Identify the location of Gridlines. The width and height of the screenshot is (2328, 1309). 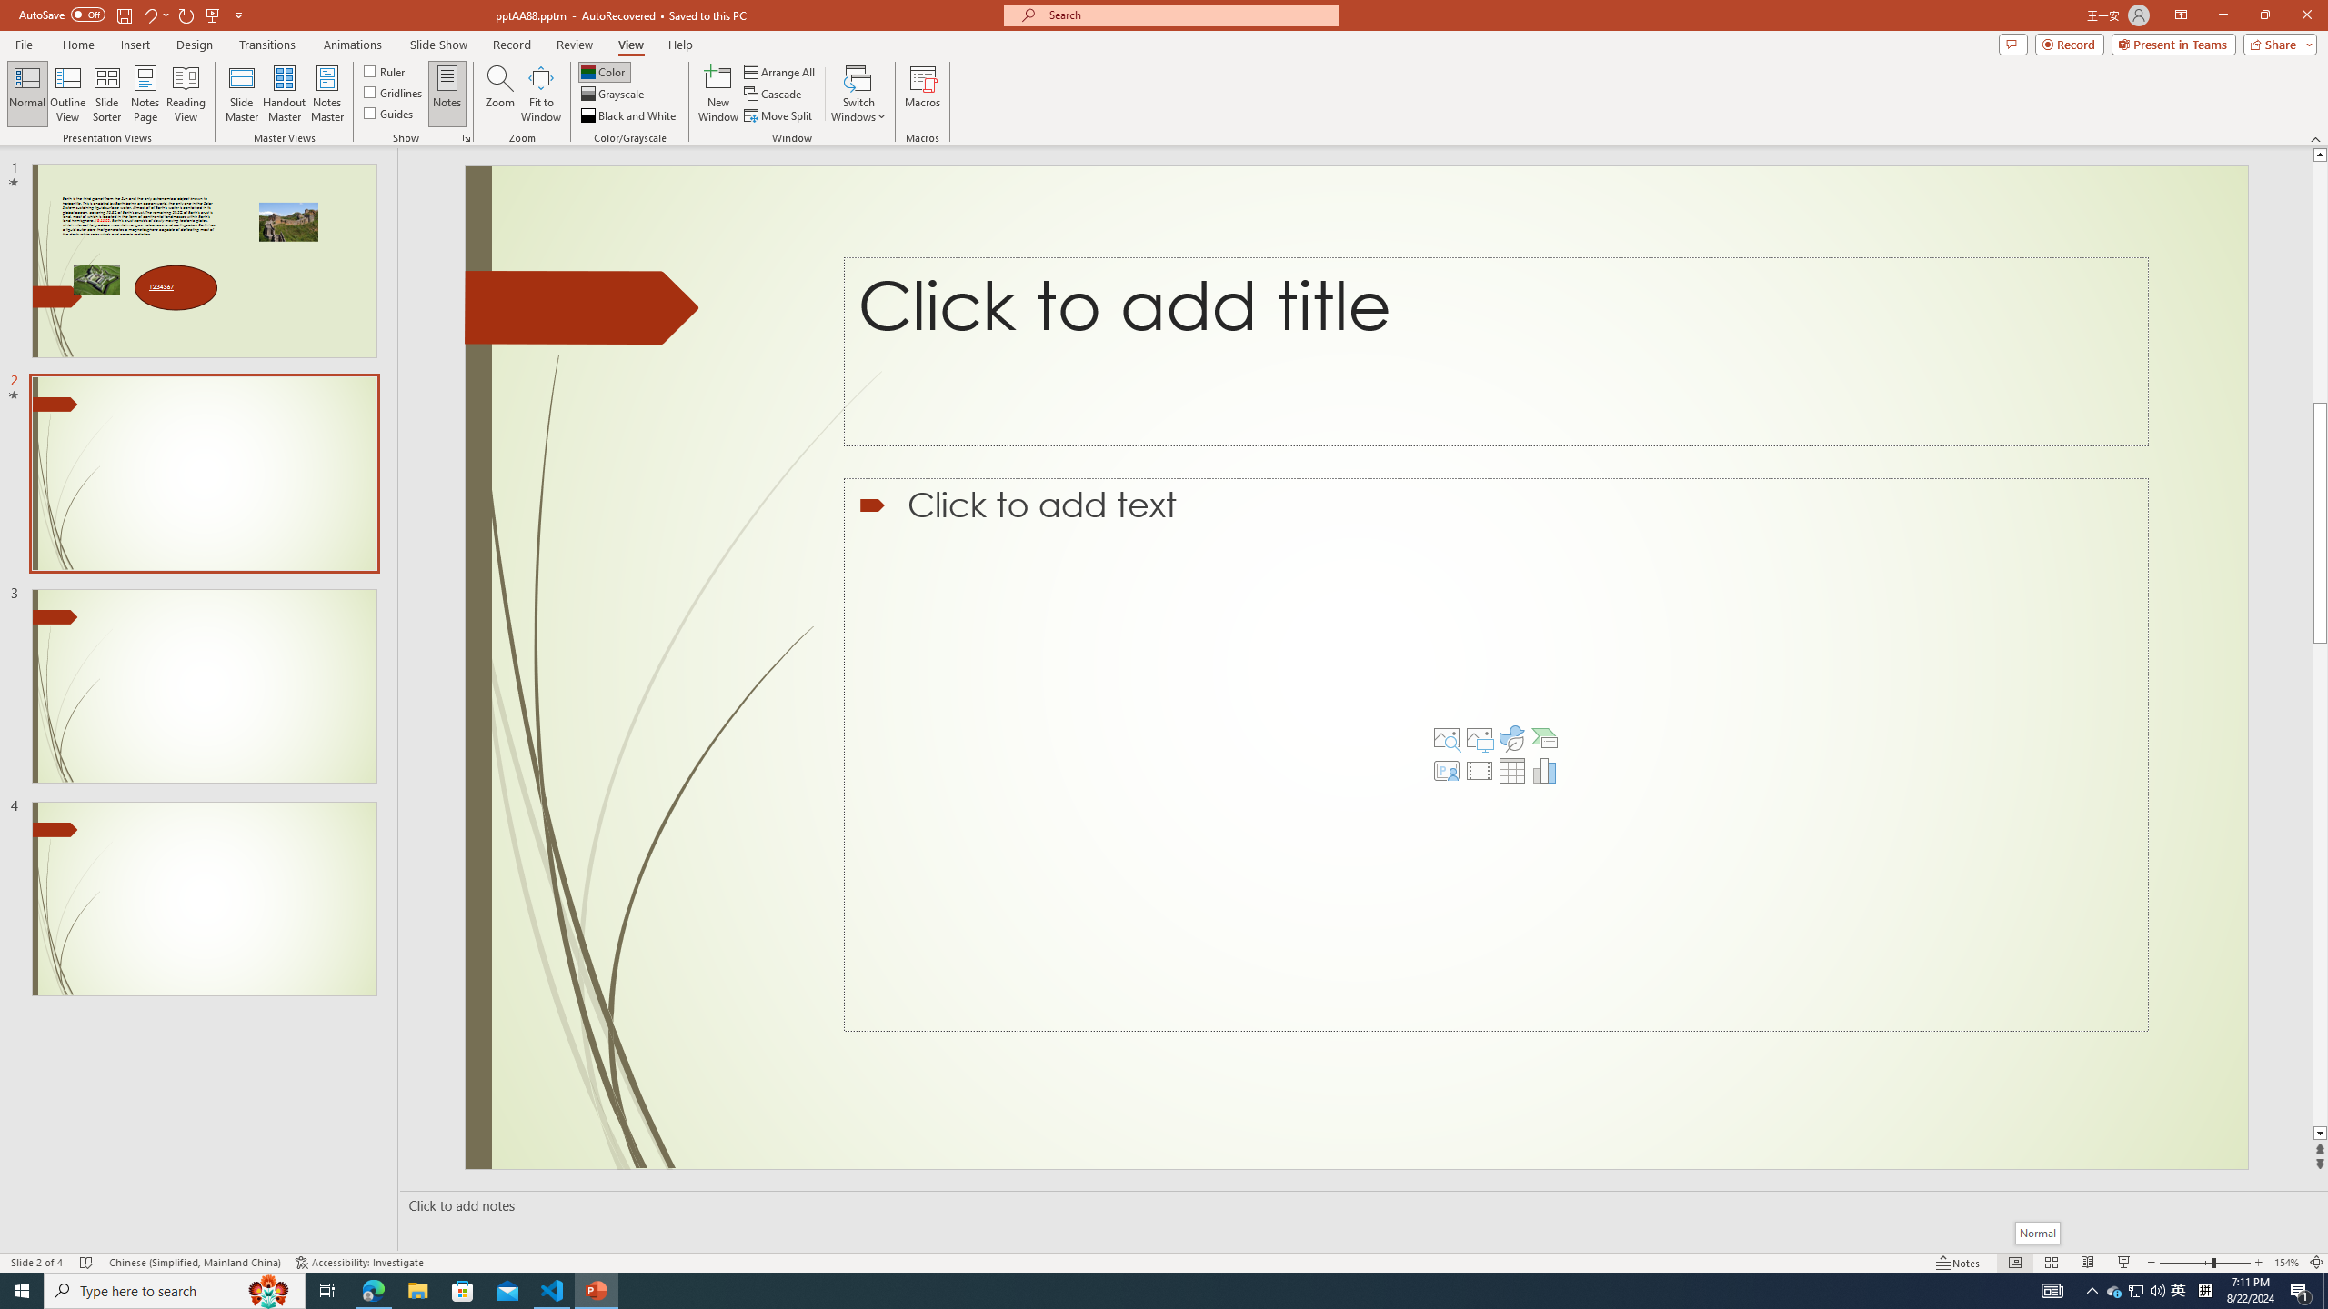
(395, 91).